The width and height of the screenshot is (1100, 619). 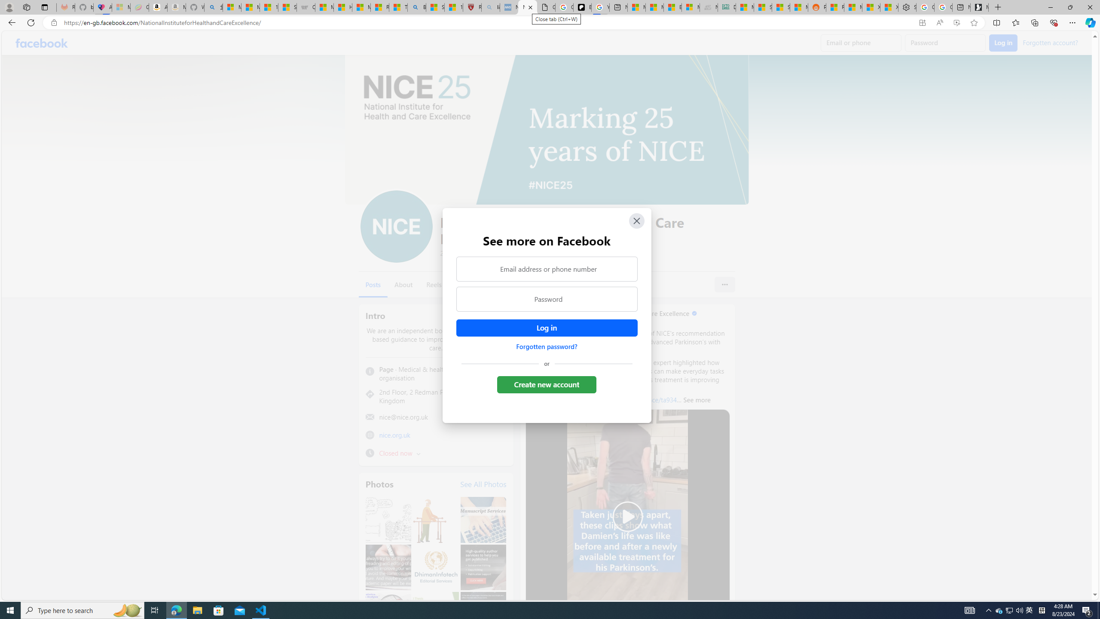 What do you see at coordinates (956, 23) in the screenshot?
I see `Enhance video` at bounding box center [956, 23].